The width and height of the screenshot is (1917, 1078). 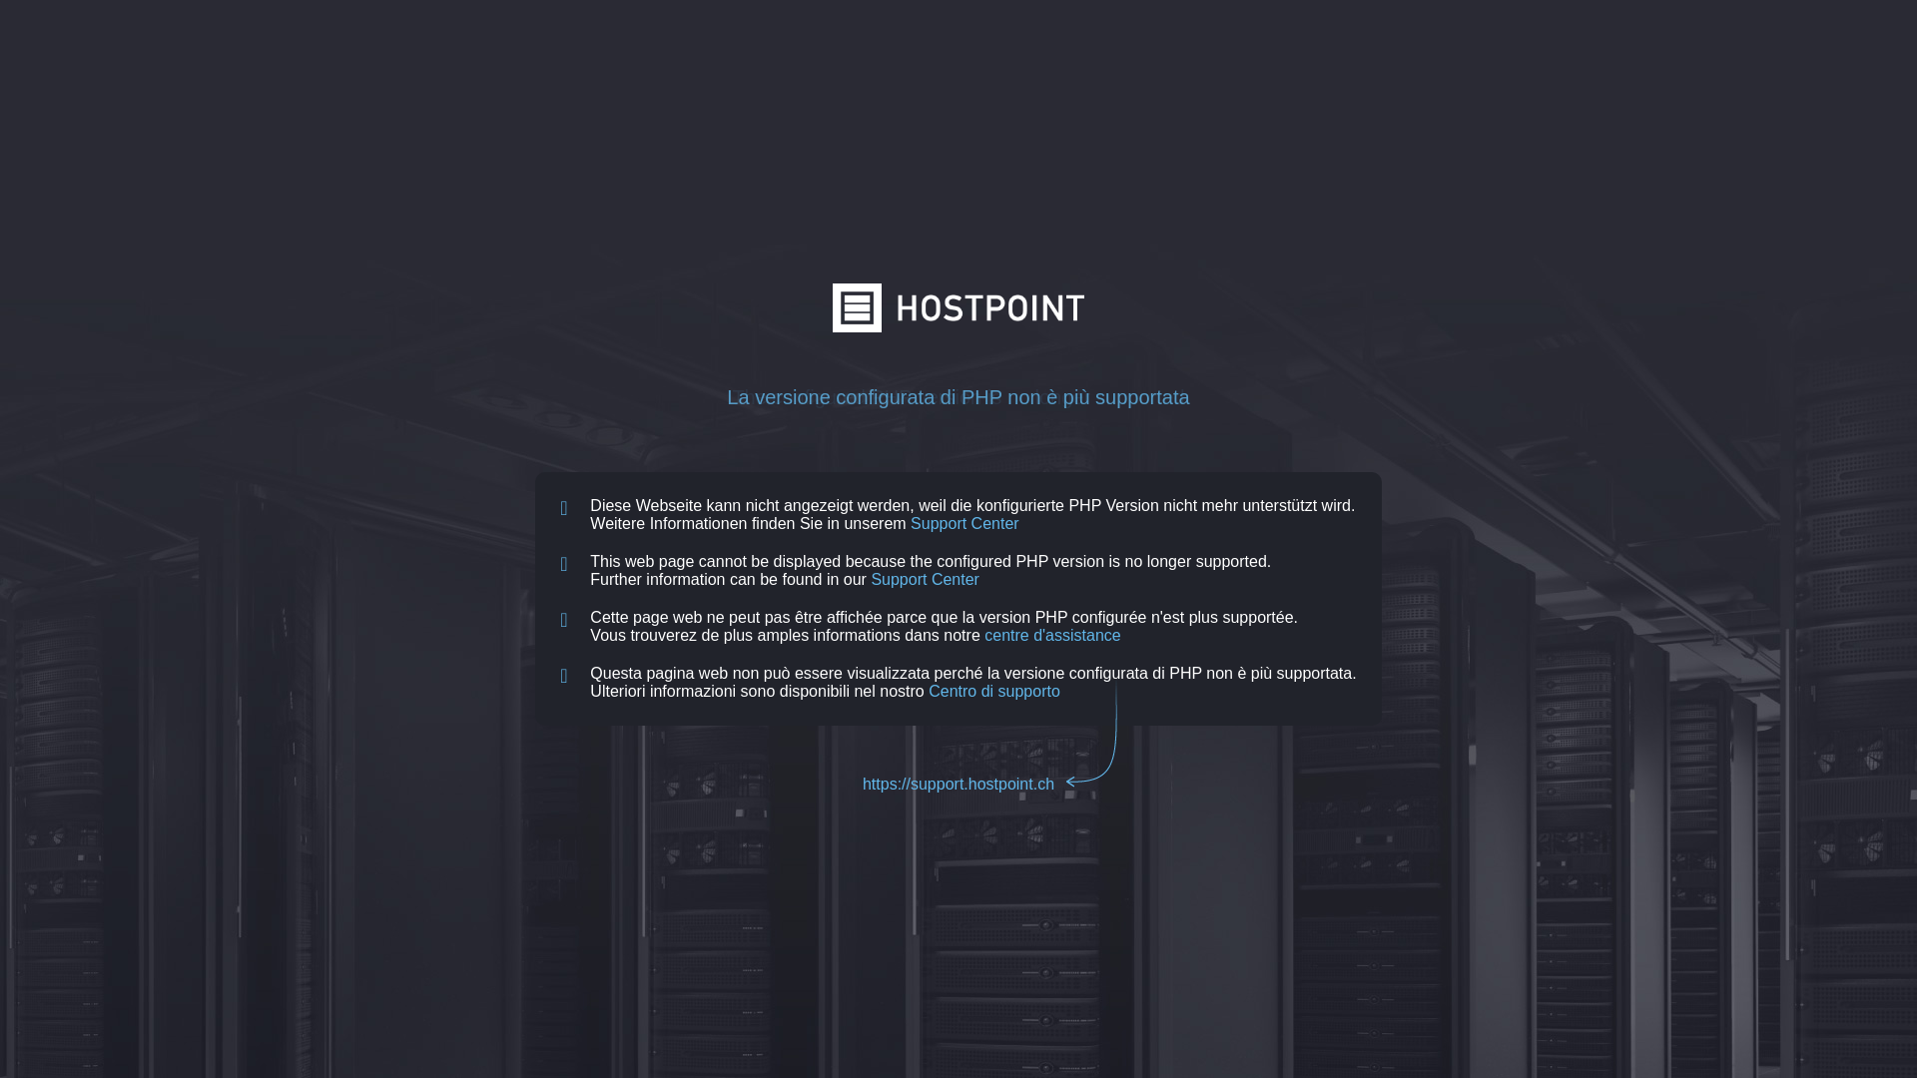 I want to click on Support Center, so click(x=964, y=523).